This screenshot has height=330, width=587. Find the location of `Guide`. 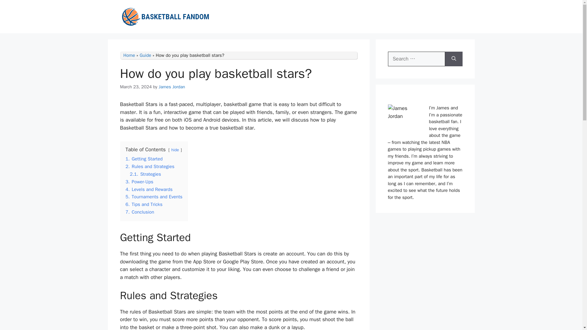

Guide is located at coordinates (146, 55).